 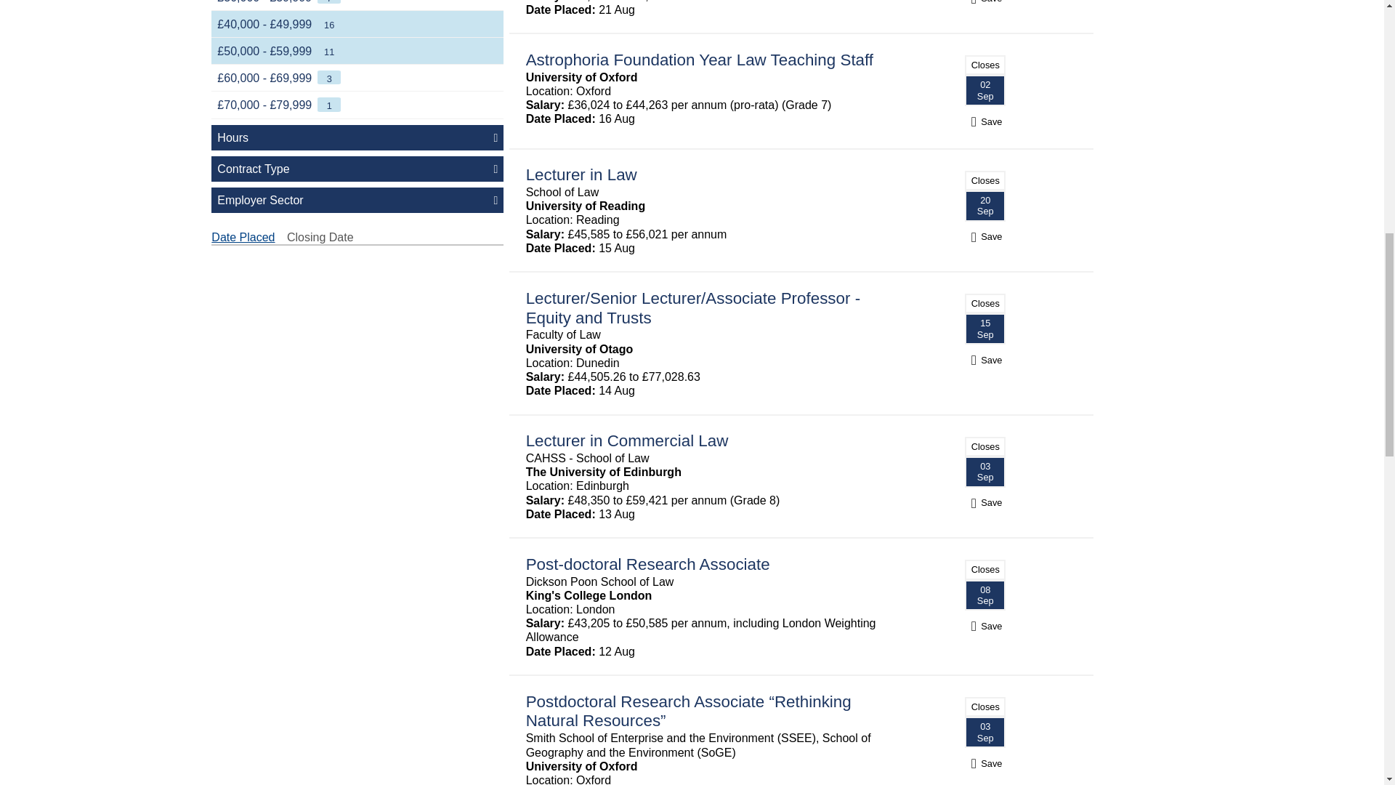 I want to click on Save job, so click(x=984, y=502).